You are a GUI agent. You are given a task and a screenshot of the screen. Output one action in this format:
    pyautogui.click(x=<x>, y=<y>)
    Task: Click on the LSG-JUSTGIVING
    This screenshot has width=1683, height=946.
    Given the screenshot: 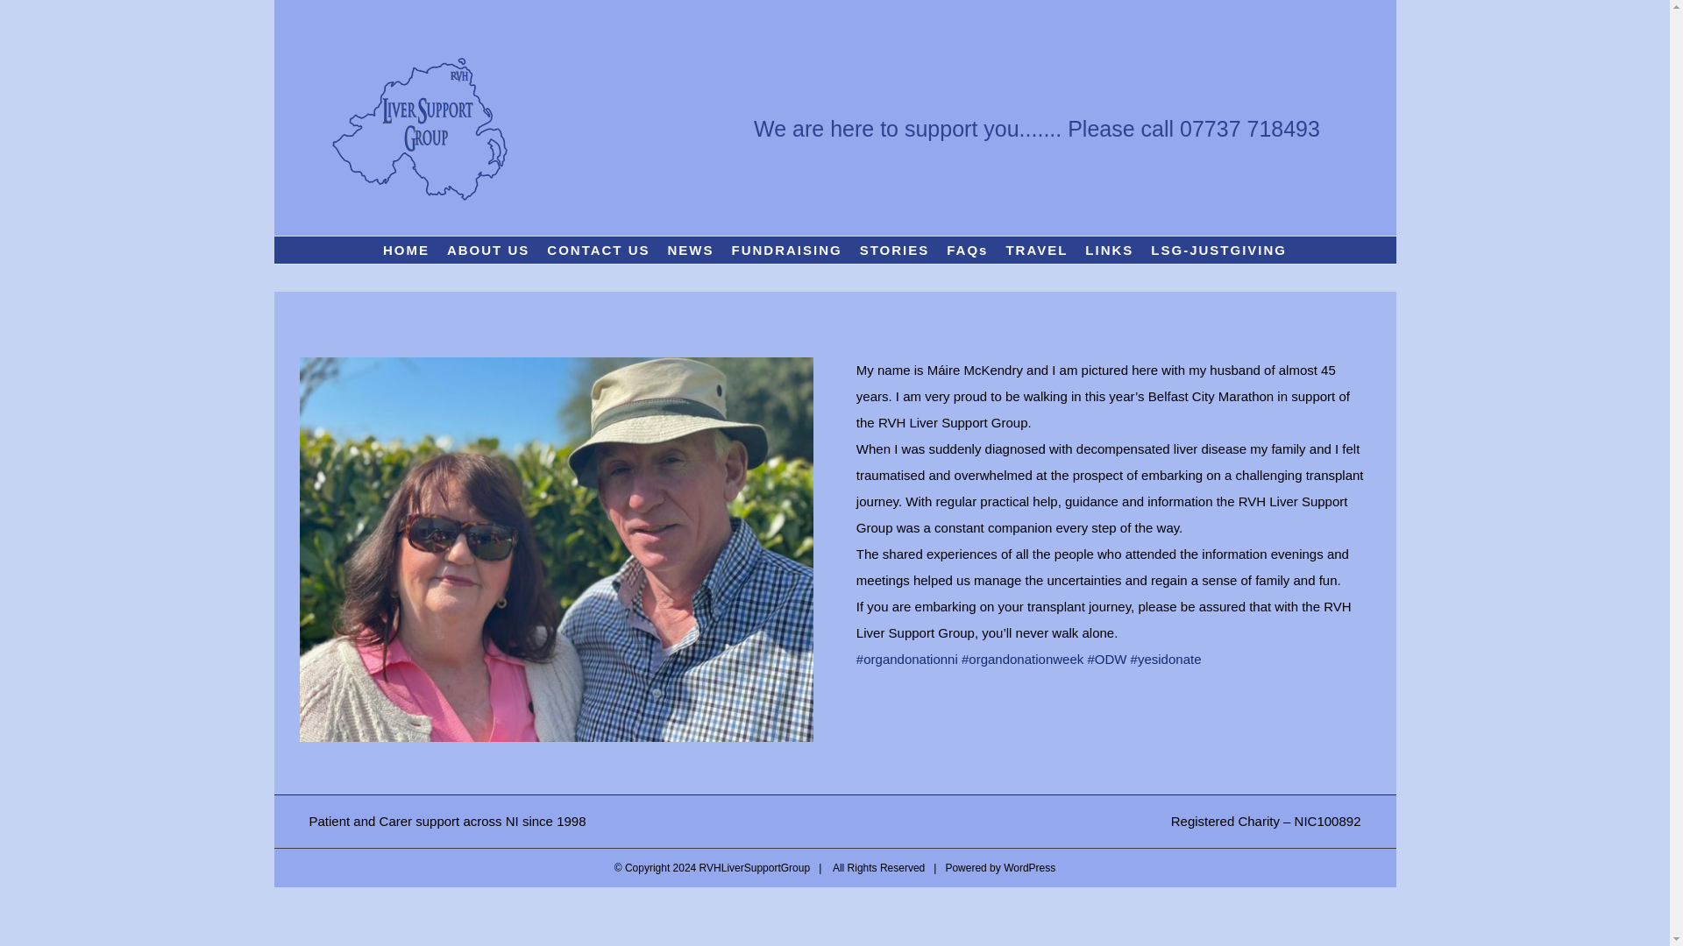 What is the action you would take?
    pyautogui.click(x=1218, y=251)
    